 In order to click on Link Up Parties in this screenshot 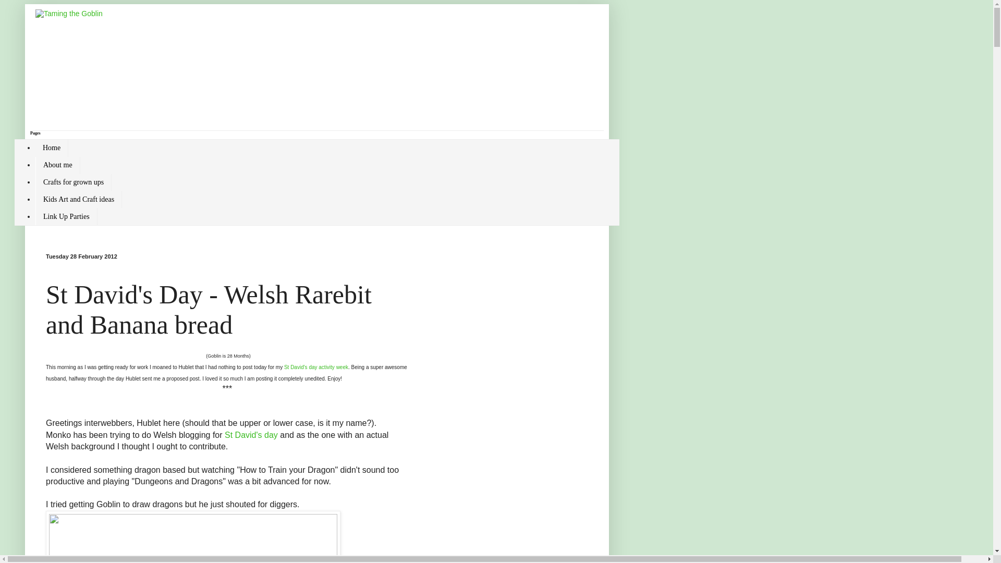, I will do `click(66, 216)`.